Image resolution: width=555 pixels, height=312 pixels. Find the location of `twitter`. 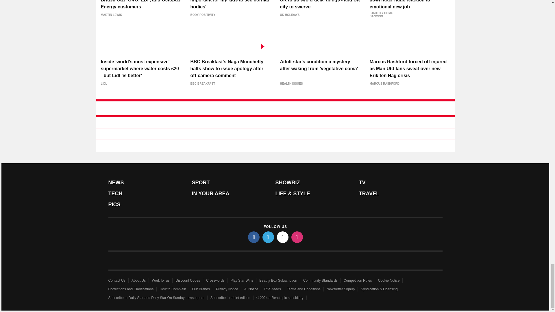

twitter is located at coordinates (268, 237).